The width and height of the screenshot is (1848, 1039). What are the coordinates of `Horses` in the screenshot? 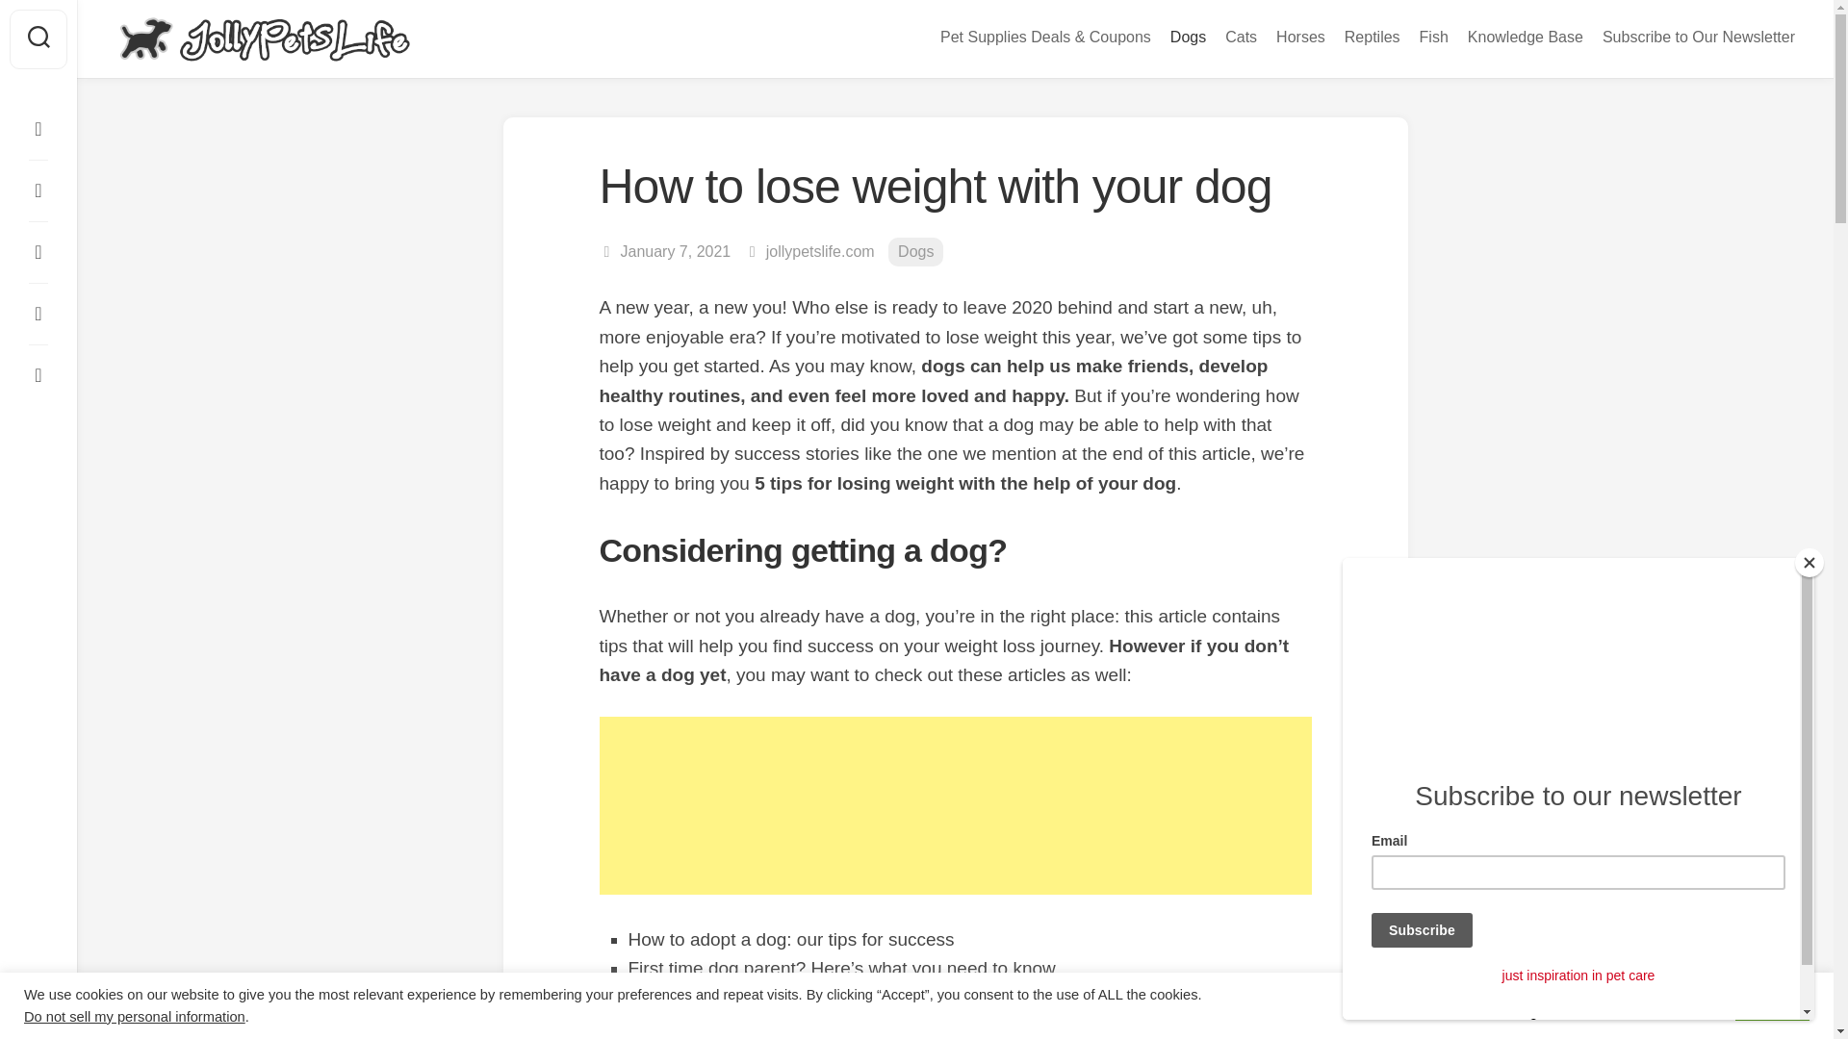 It's located at (1300, 37).